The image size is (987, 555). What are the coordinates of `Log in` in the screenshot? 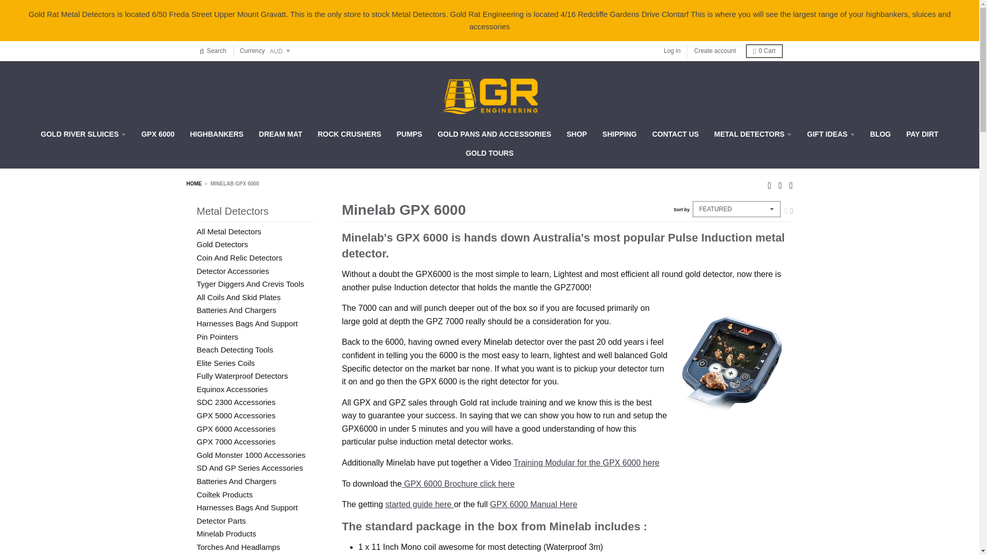 It's located at (672, 51).